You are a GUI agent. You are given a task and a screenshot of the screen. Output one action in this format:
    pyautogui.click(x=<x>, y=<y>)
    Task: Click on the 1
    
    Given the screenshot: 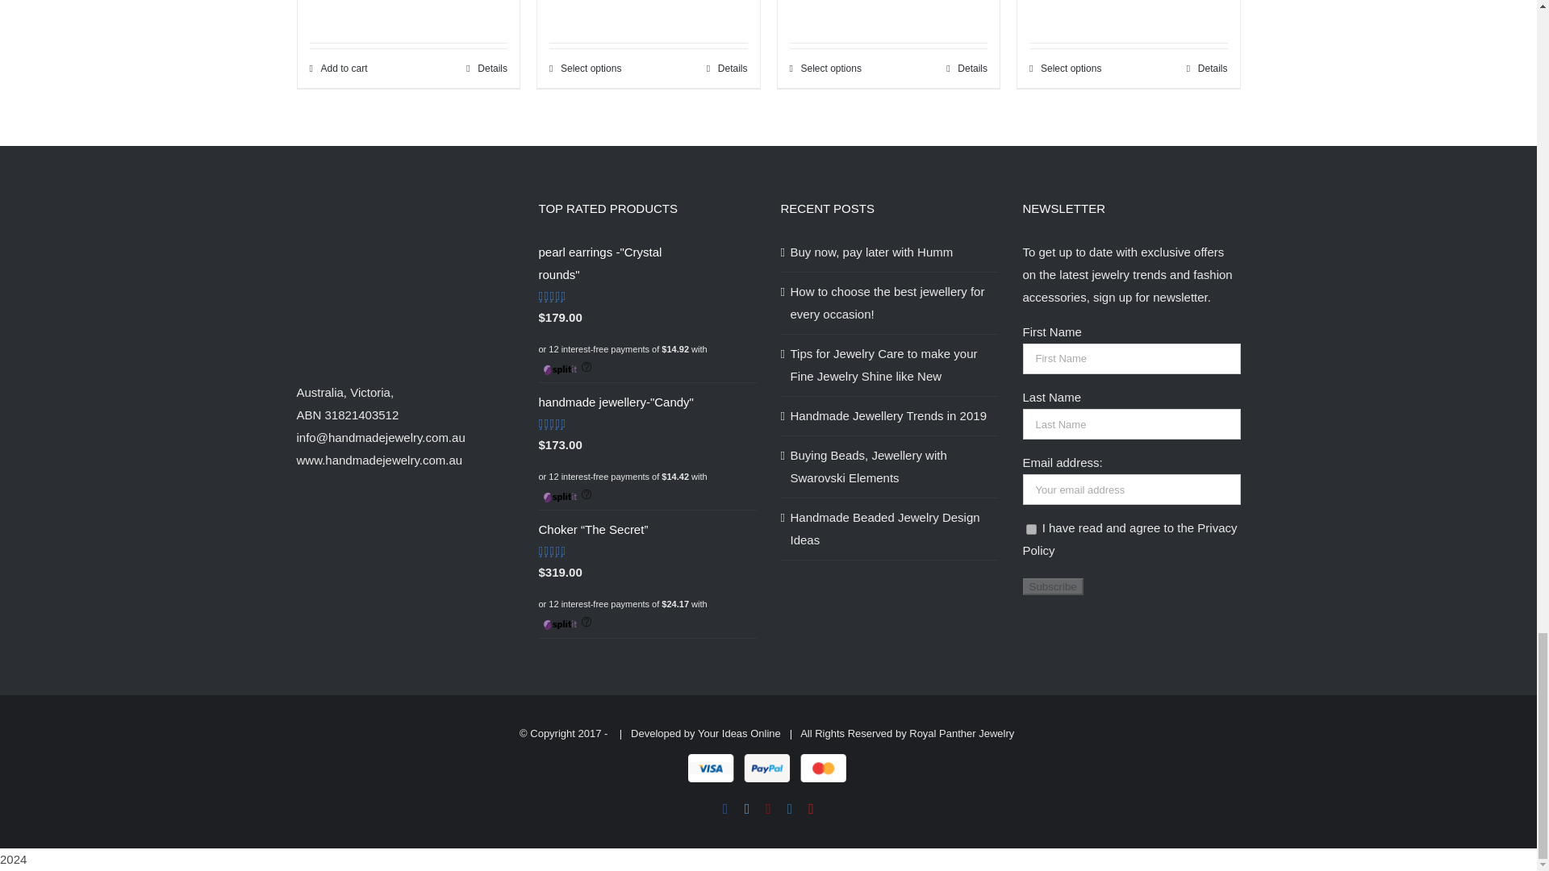 What is the action you would take?
    pyautogui.click(x=1031, y=529)
    